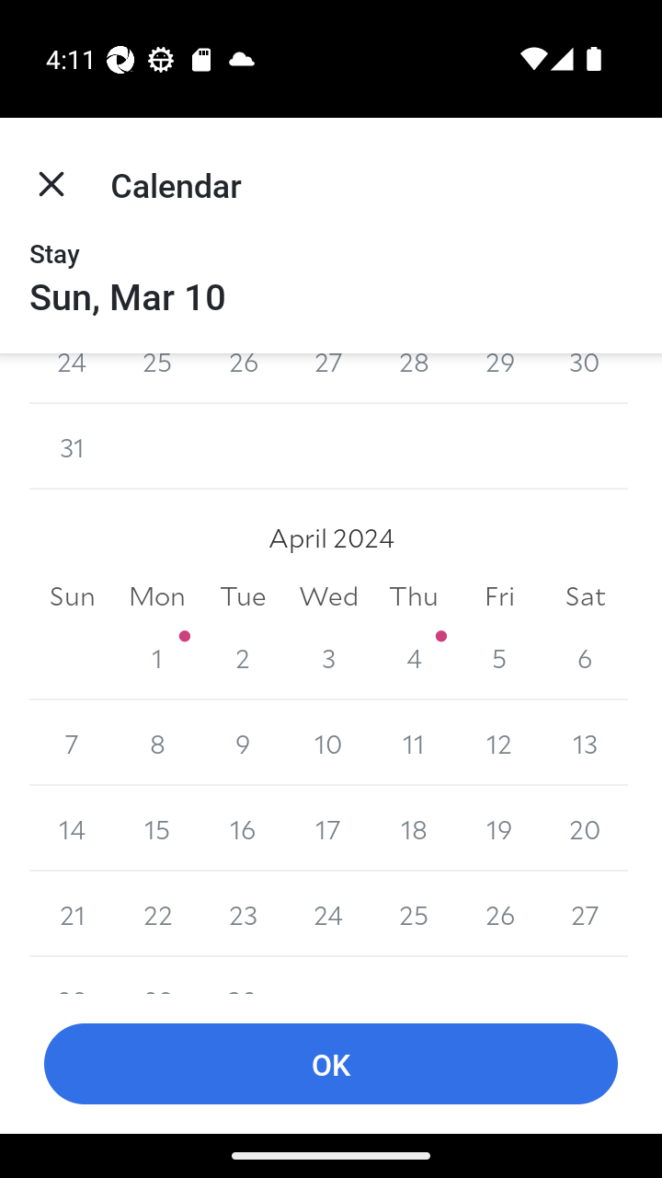 Image resolution: width=662 pixels, height=1178 pixels. Describe the element at coordinates (72, 596) in the screenshot. I see `Sun` at that location.